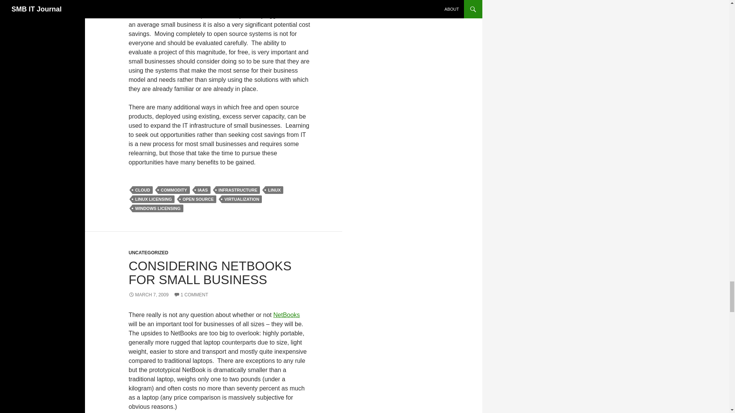 Image resolution: width=735 pixels, height=413 pixels. What do you see at coordinates (174, 190) in the screenshot?
I see `COMMODITY` at bounding box center [174, 190].